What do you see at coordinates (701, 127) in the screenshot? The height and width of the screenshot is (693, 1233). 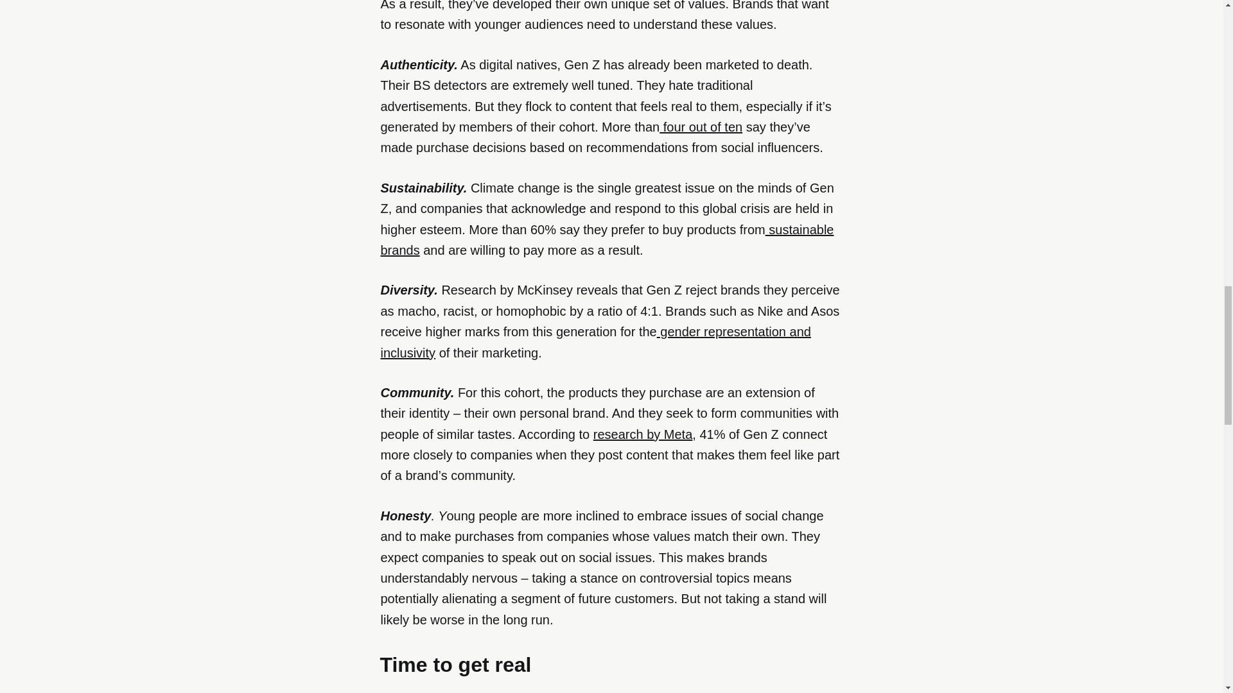 I see `four out of ten` at bounding box center [701, 127].